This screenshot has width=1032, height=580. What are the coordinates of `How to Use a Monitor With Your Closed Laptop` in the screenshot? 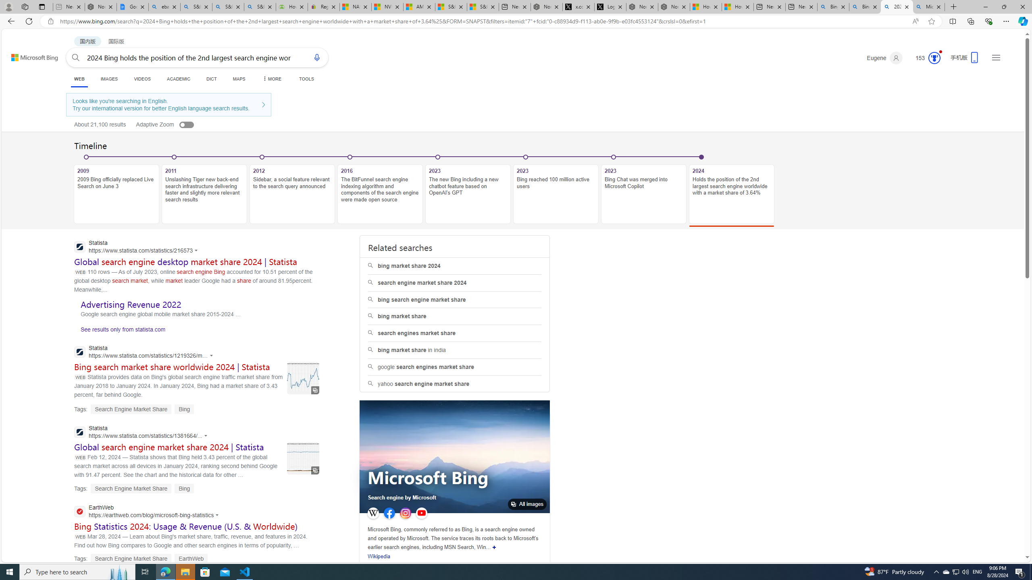 It's located at (738, 7).